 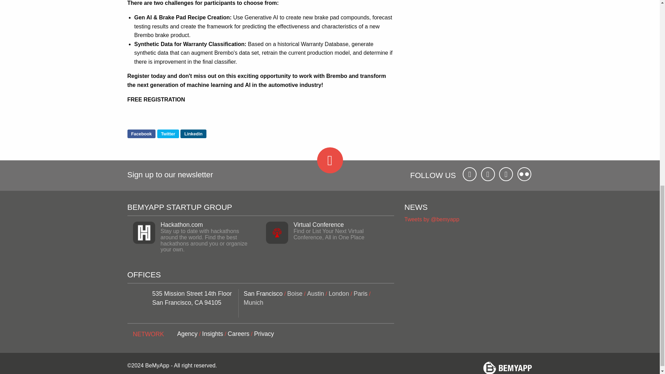 I want to click on Boise, so click(x=295, y=294).